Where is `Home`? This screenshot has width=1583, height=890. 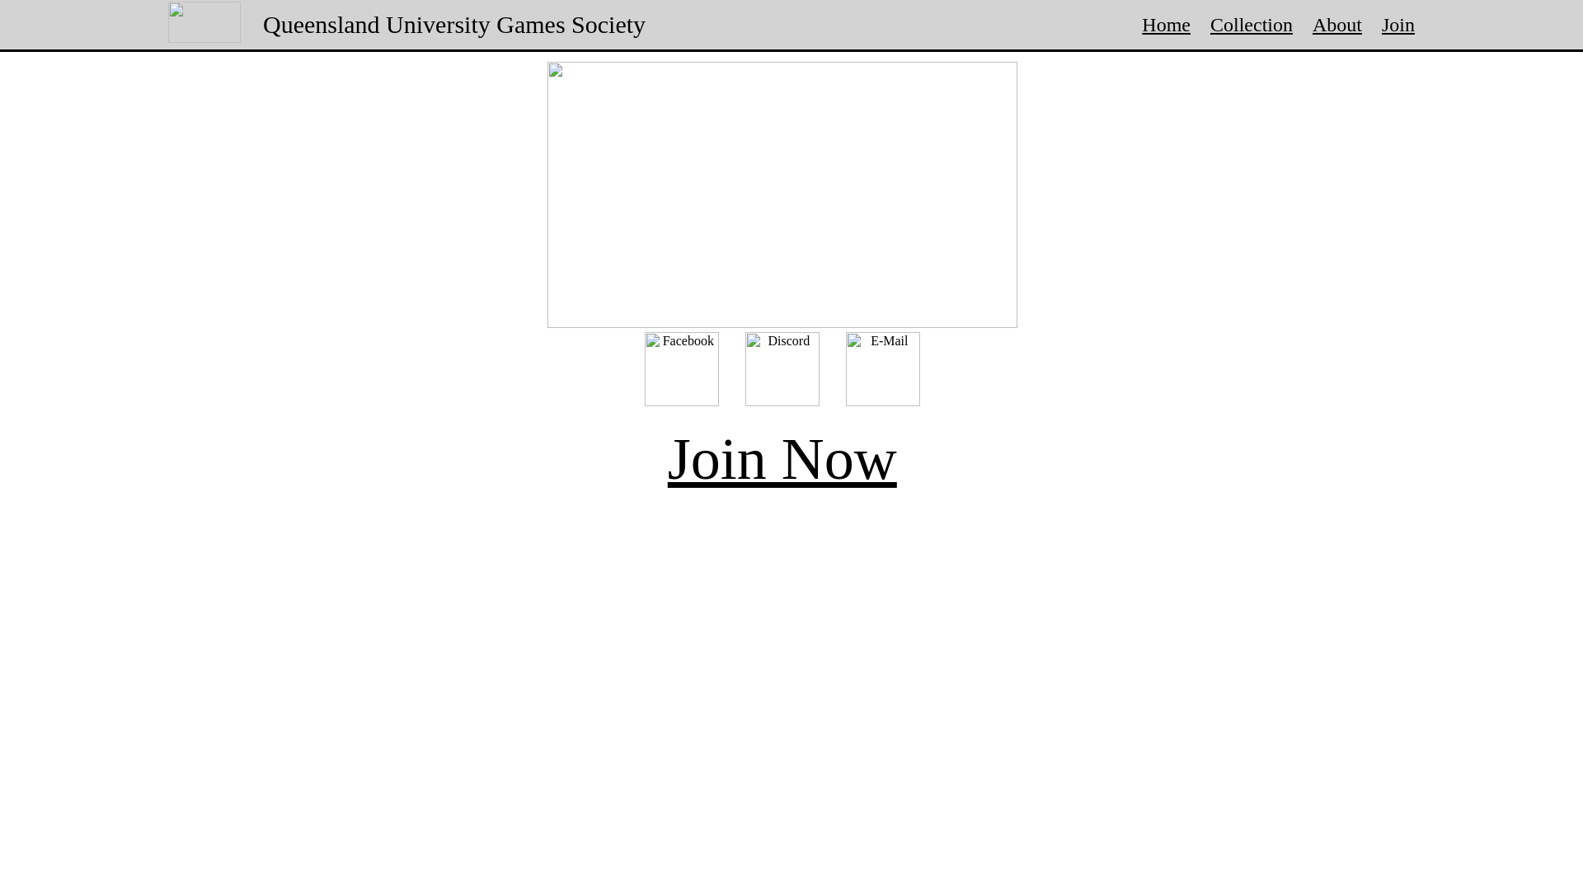
Home is located at coordinates (1166, 24).